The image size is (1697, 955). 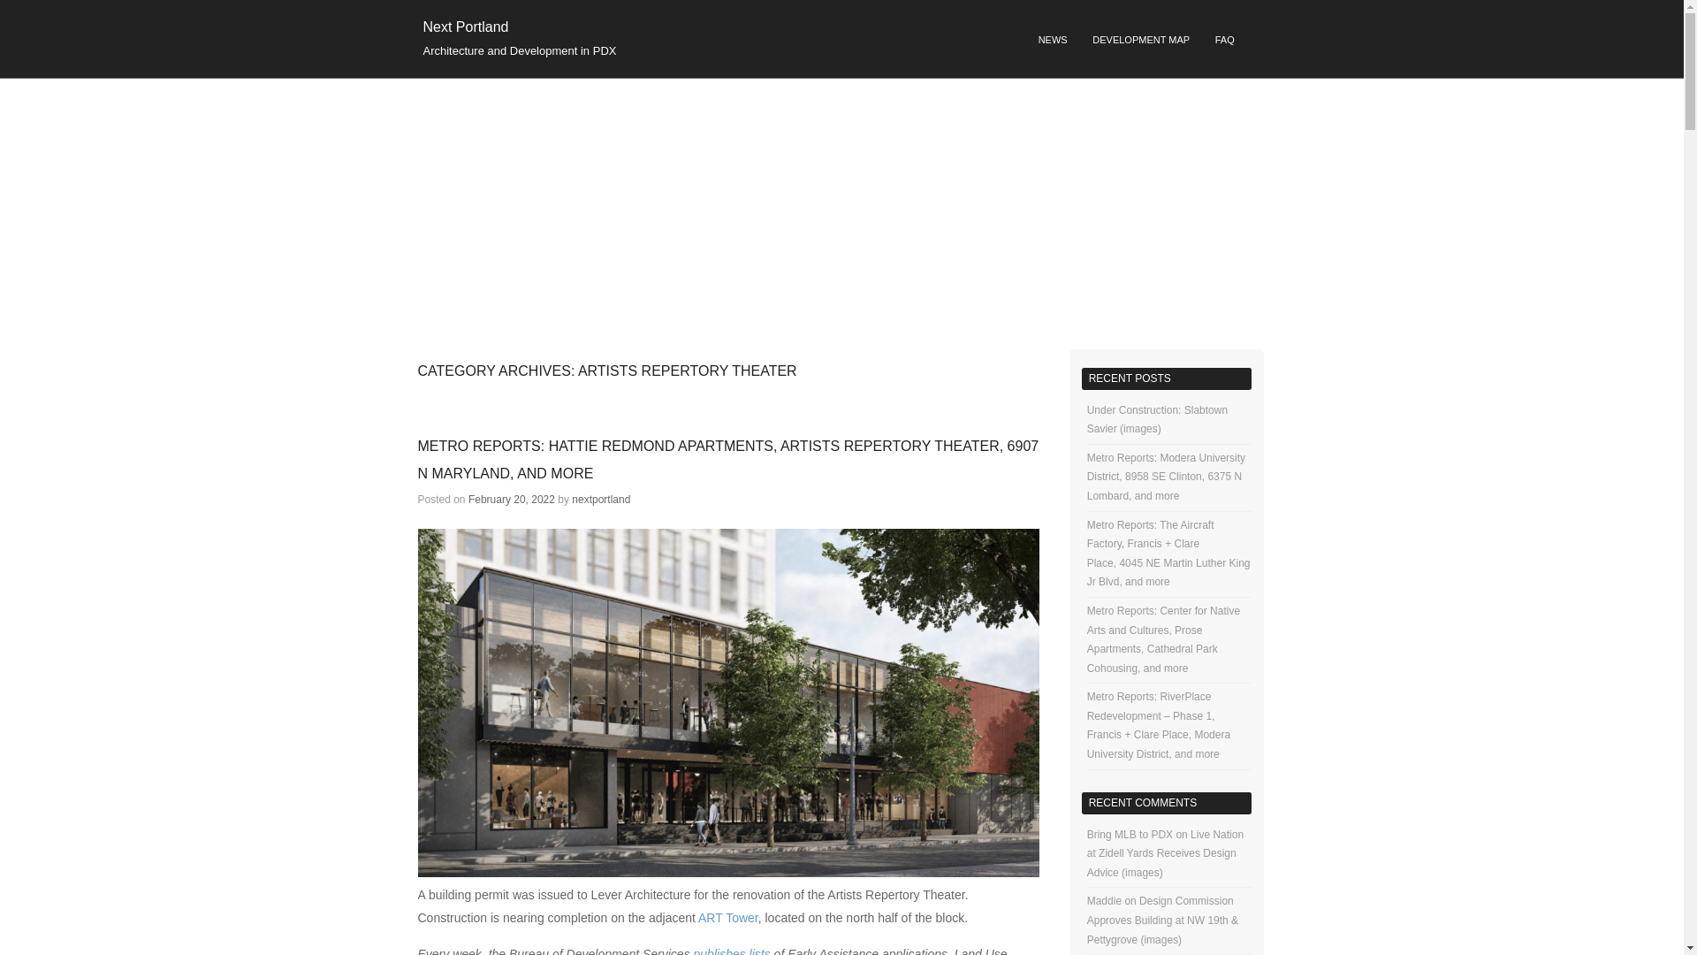 What do you see at coordinates (1053, 41) in the screenshot?
I see `NEWS` at bounding box center [1053, 41].